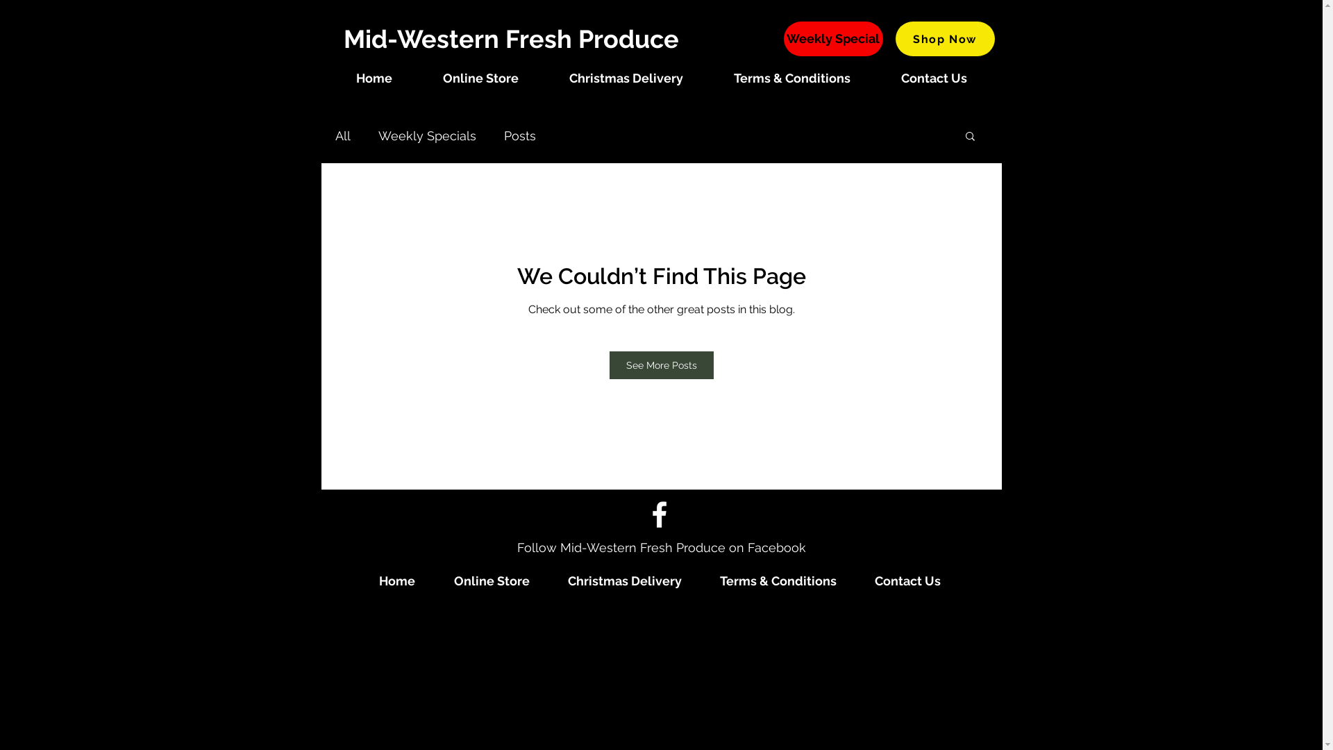  What do you see at coordinates (662, 365) in the screenshot?
I see `See More Posts` at bounding box center [662, 365].